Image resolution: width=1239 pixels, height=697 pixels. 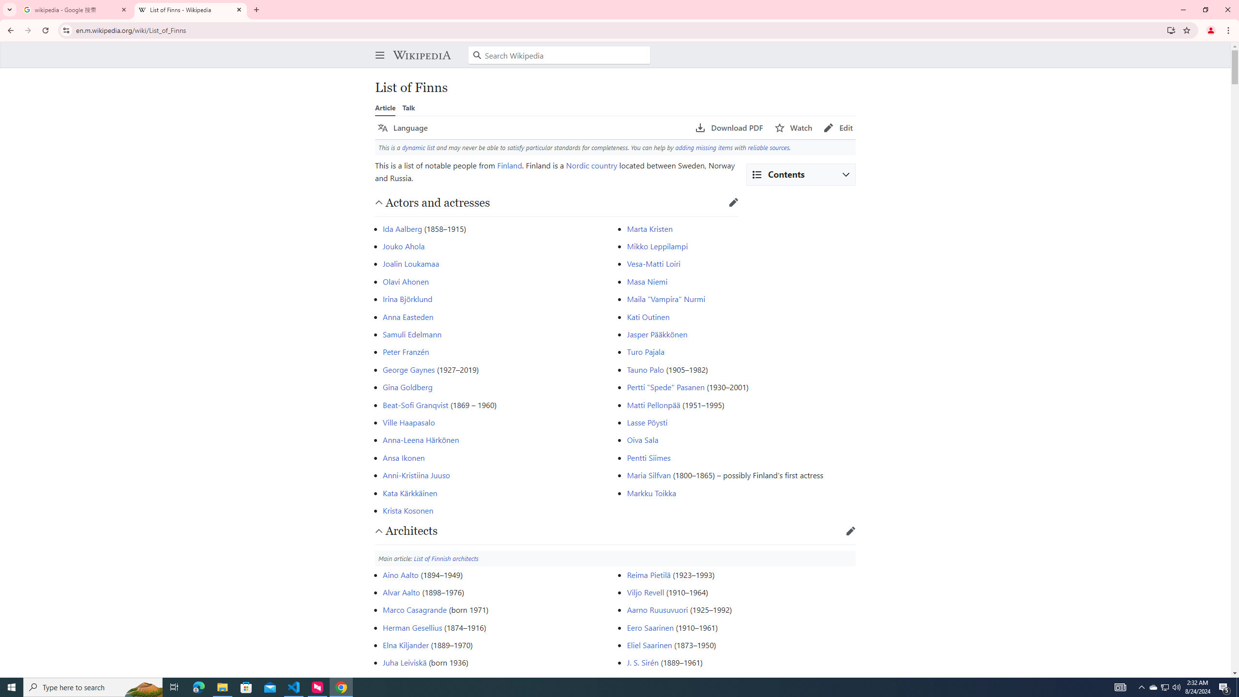 What do you see at coordinates (643, 440) in the screenshot?
I see `Oiva Sala` at bounding box center [643, 440].